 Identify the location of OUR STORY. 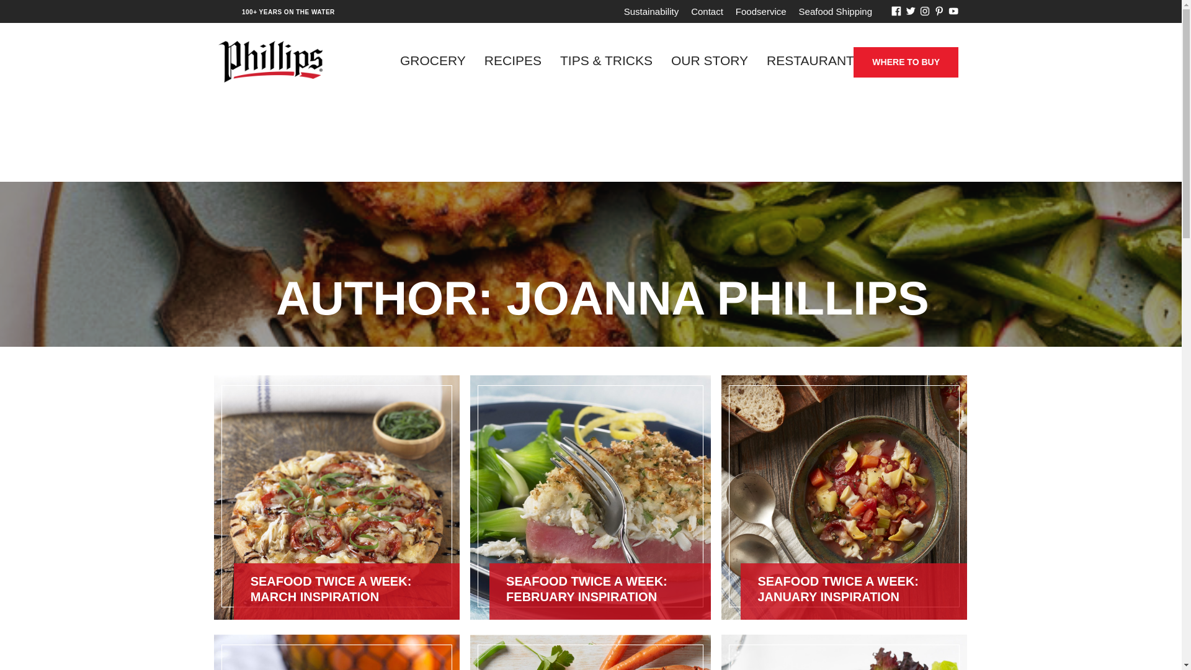
(710, 61).